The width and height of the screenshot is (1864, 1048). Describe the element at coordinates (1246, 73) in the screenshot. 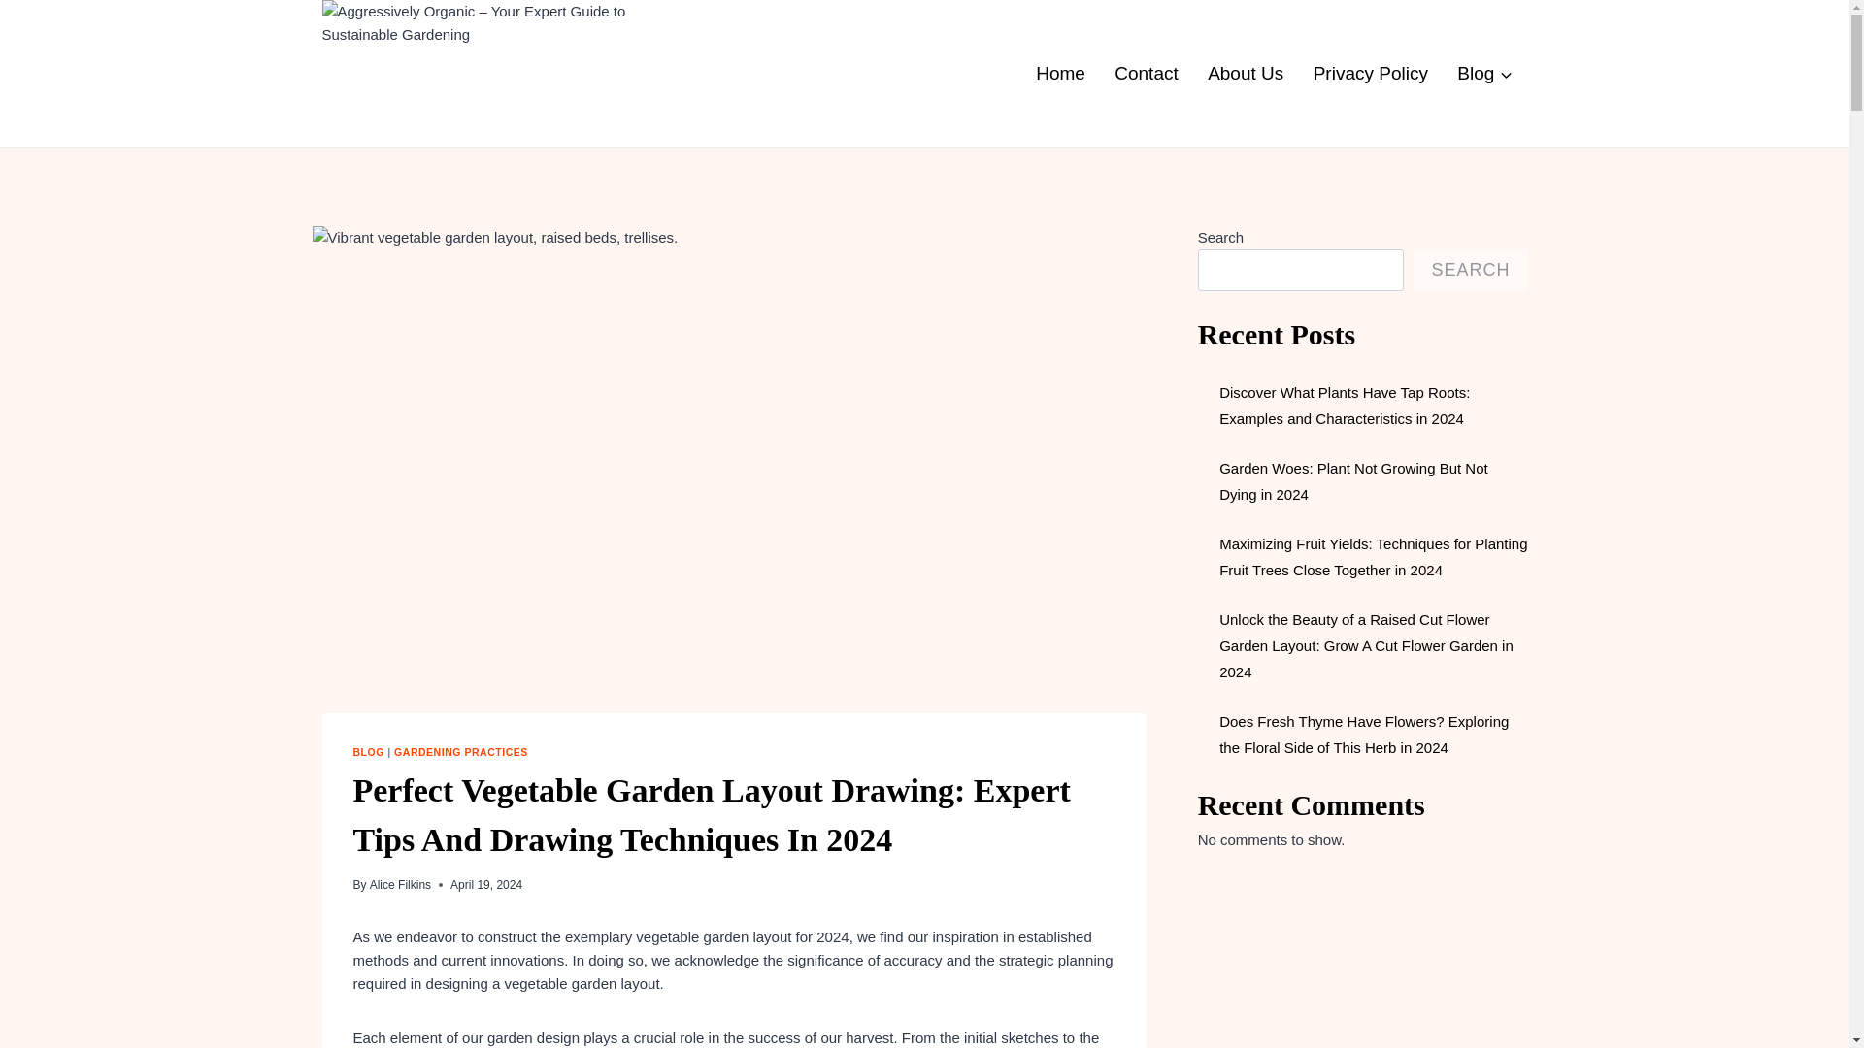

I see `About Us` at that location.